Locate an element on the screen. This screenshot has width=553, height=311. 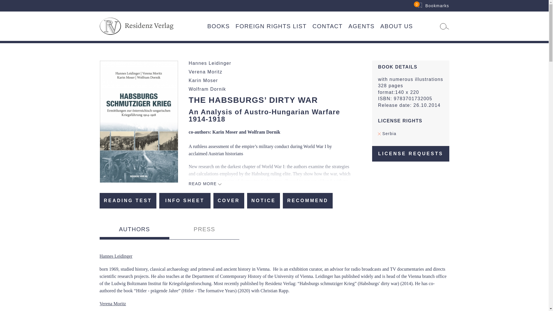
Wolfram Dornik is located at coordinates (207, 89).